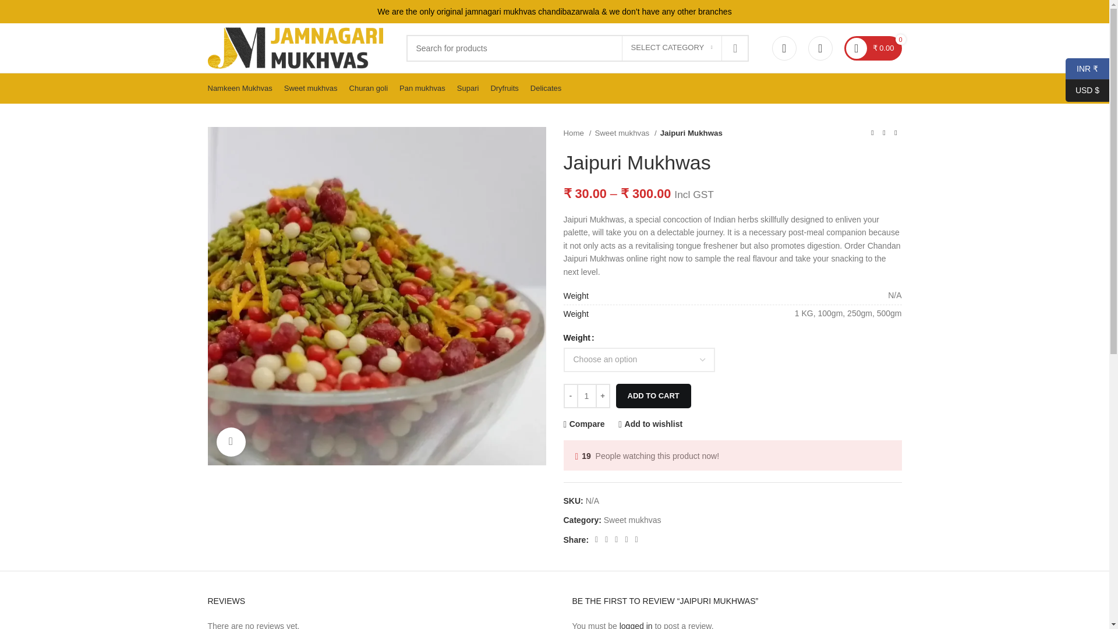 The width and height of the screenshot is (1118, 629). What do you see at coordinates (650, 424) in the screenshot?
I see `Add to wishlist` at bounding box center [650, 424].